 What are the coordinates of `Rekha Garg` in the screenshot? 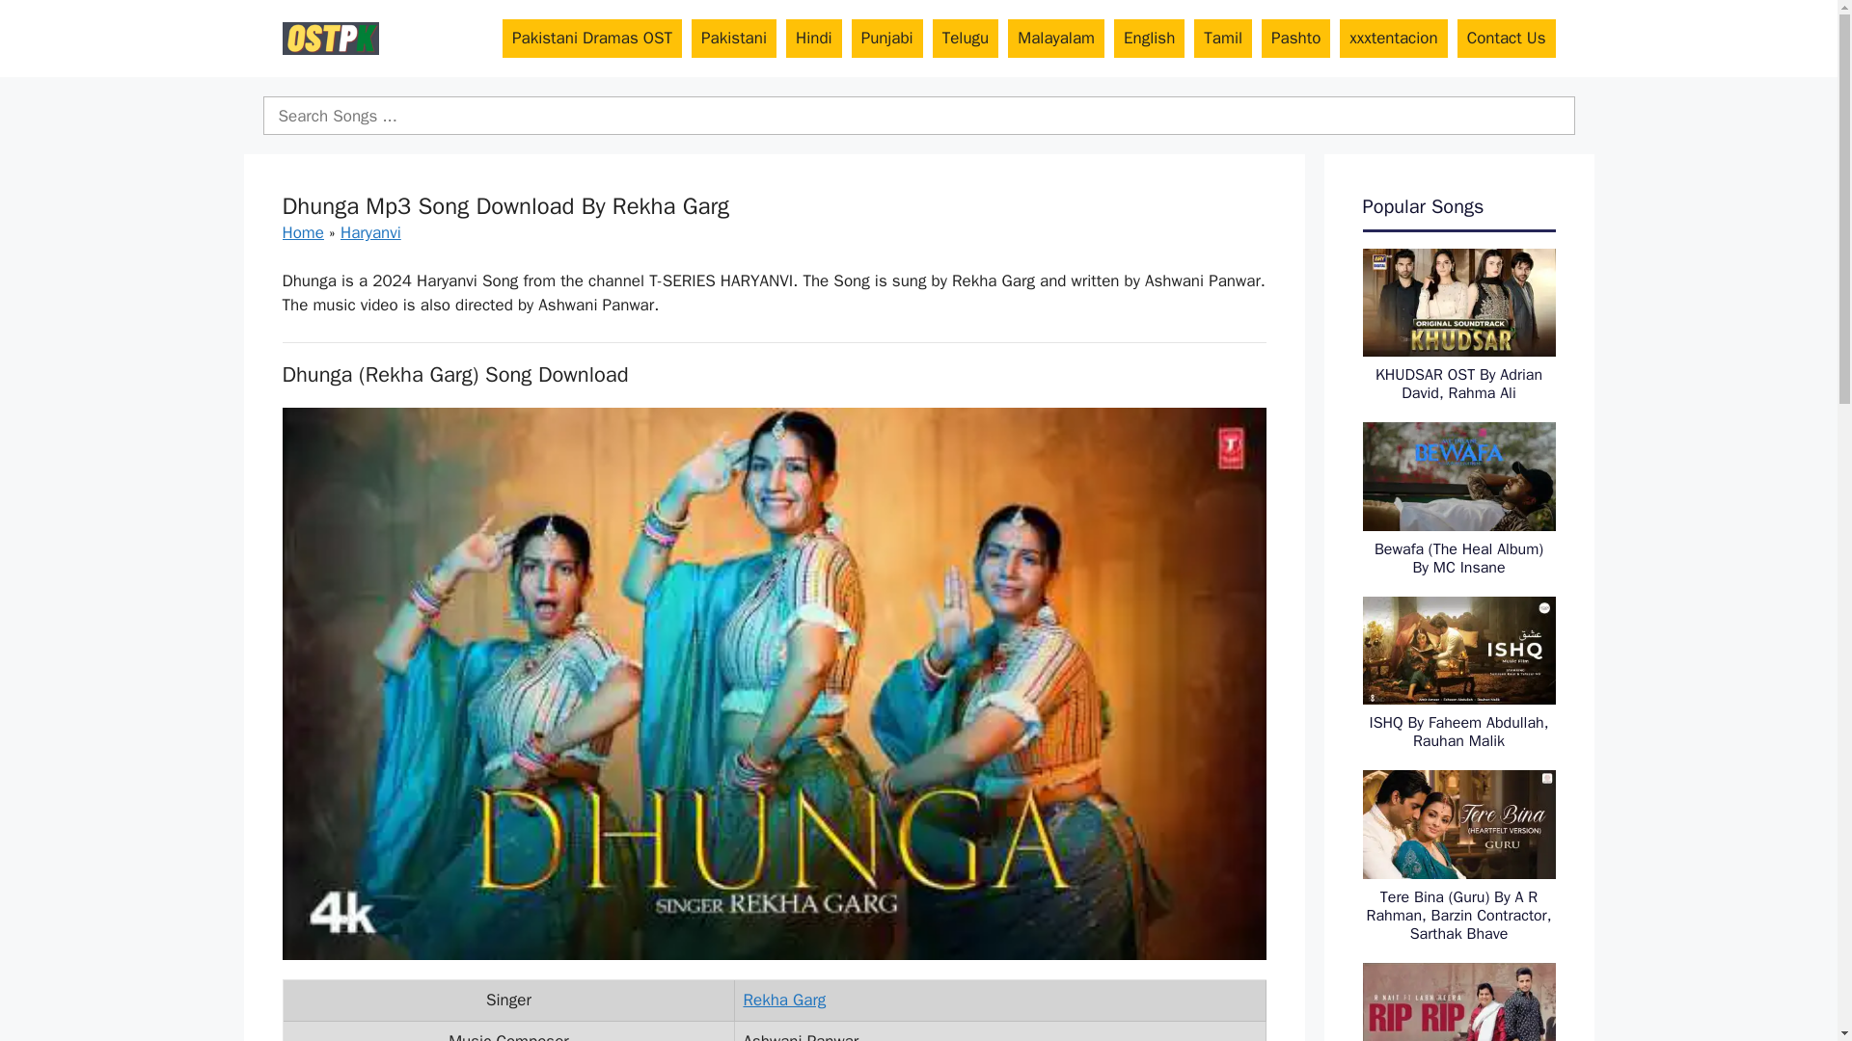 It's located at (783, 1000).